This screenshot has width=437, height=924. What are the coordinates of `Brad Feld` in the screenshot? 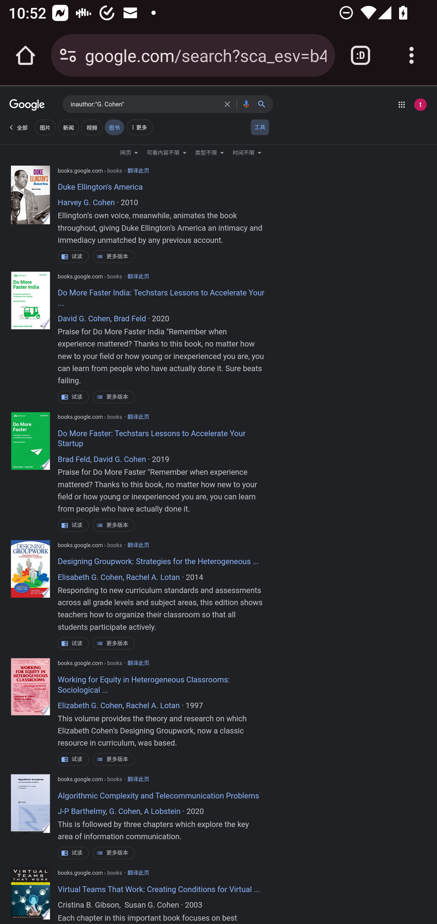 It's located at (74, 460).